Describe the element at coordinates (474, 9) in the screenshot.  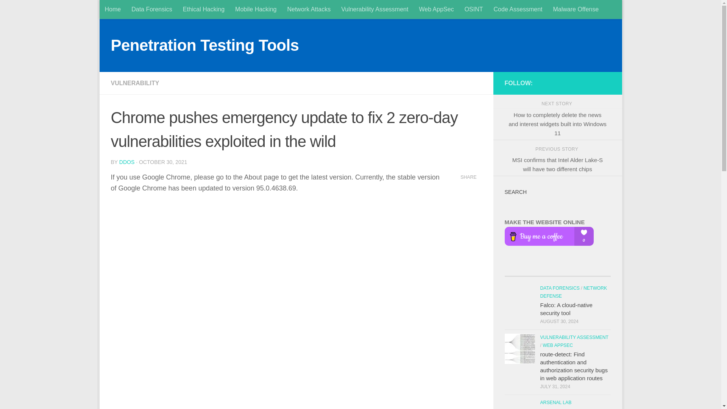
I see `OSINT` at that location.